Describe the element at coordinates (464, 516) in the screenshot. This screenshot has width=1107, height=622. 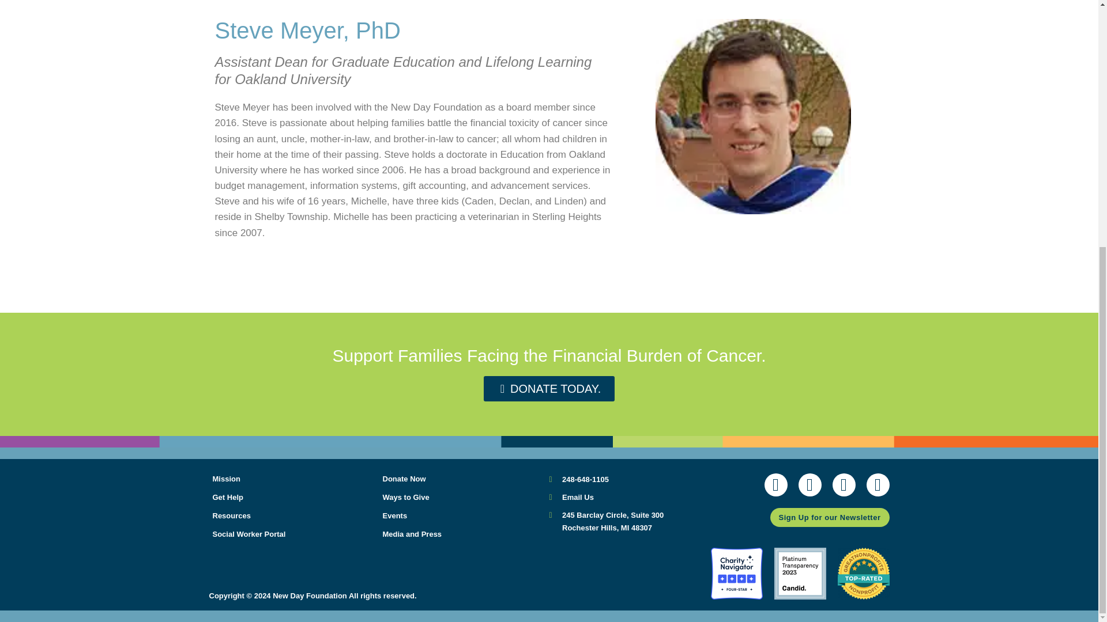
I see `248-648-1105` at that location.